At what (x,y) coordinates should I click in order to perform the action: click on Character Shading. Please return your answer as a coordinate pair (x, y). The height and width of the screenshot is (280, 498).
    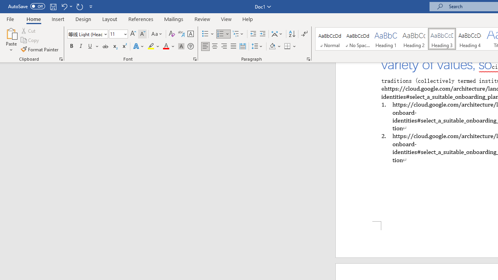
    Looking at the image, I should click on (181, 47).